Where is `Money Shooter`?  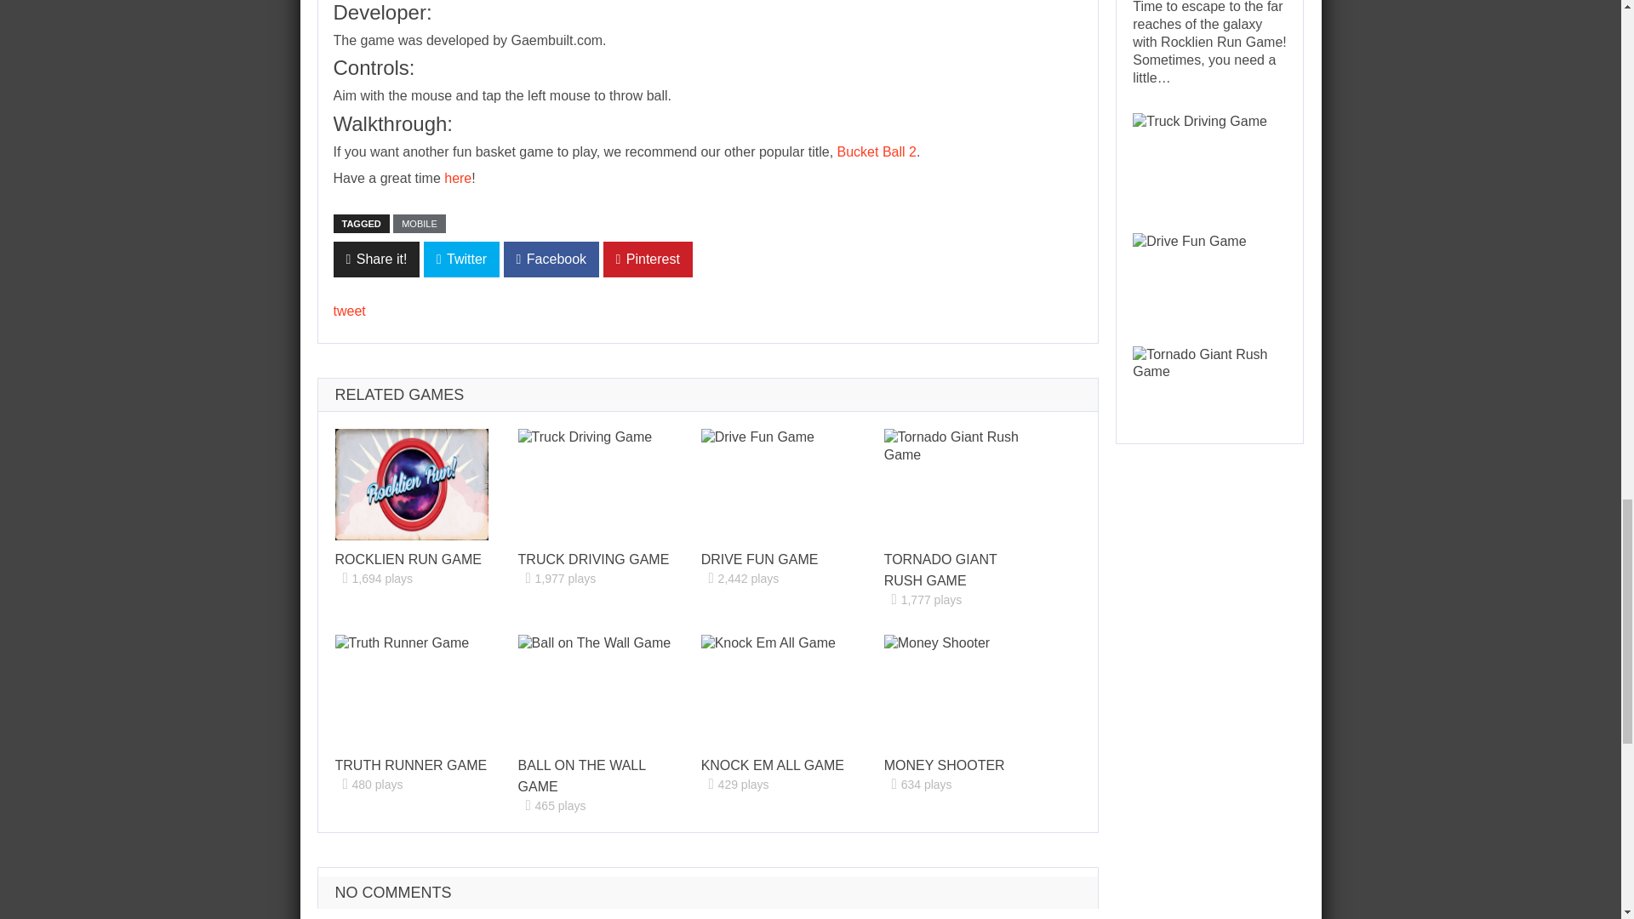
Money Shooter is located at coordinates (960, 690).